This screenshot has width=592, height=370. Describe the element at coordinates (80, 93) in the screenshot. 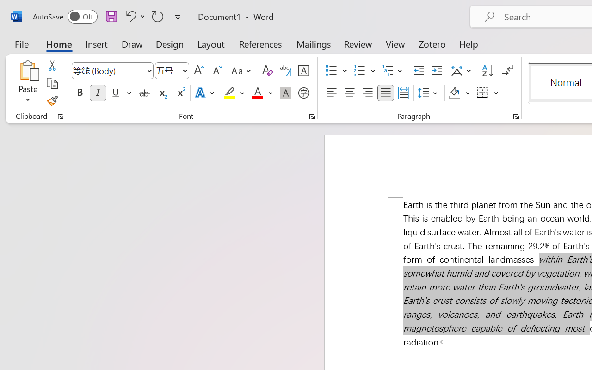

I see `Bold` at that location.